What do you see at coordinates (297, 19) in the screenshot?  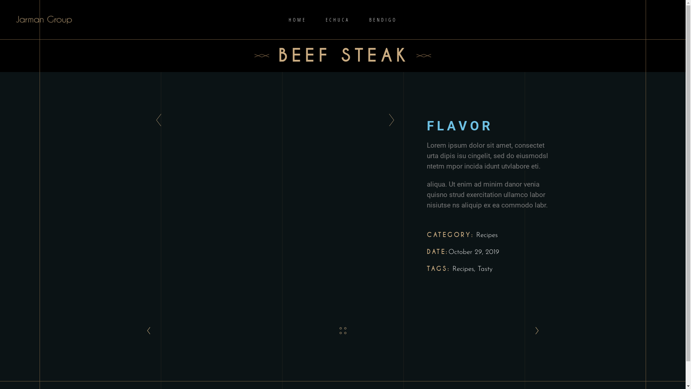 I see `HOME` at bounding box center [297, 19].